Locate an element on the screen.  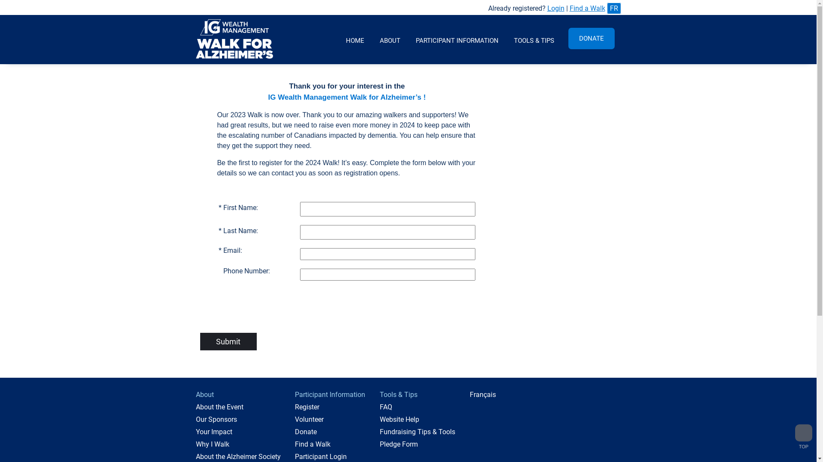
Login is located at coordinates (556, 9).